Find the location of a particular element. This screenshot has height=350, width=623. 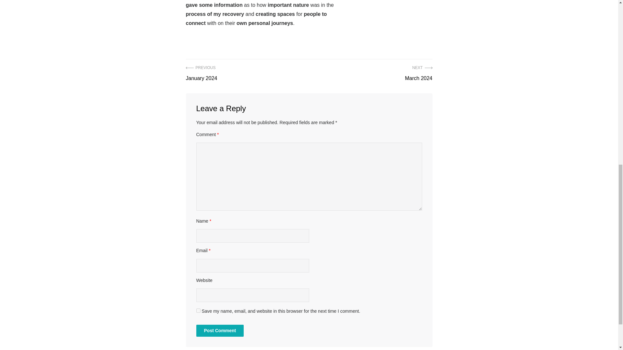

Post Comment is located at coordinates (201, 73).